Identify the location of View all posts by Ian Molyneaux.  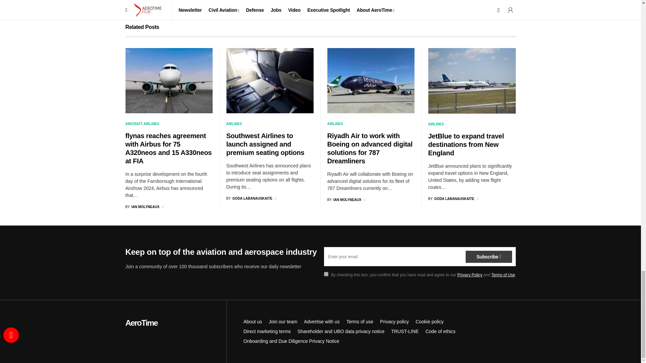
(142, 207).